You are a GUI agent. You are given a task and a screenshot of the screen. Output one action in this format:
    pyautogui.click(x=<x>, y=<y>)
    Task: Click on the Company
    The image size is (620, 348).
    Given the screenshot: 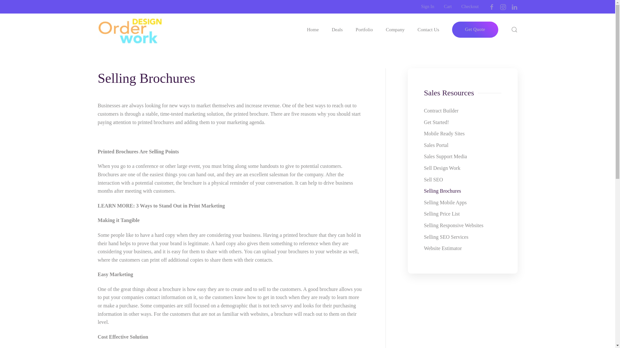 What is the action you would take?
    pyautogui.click(x=395, y=30)
    